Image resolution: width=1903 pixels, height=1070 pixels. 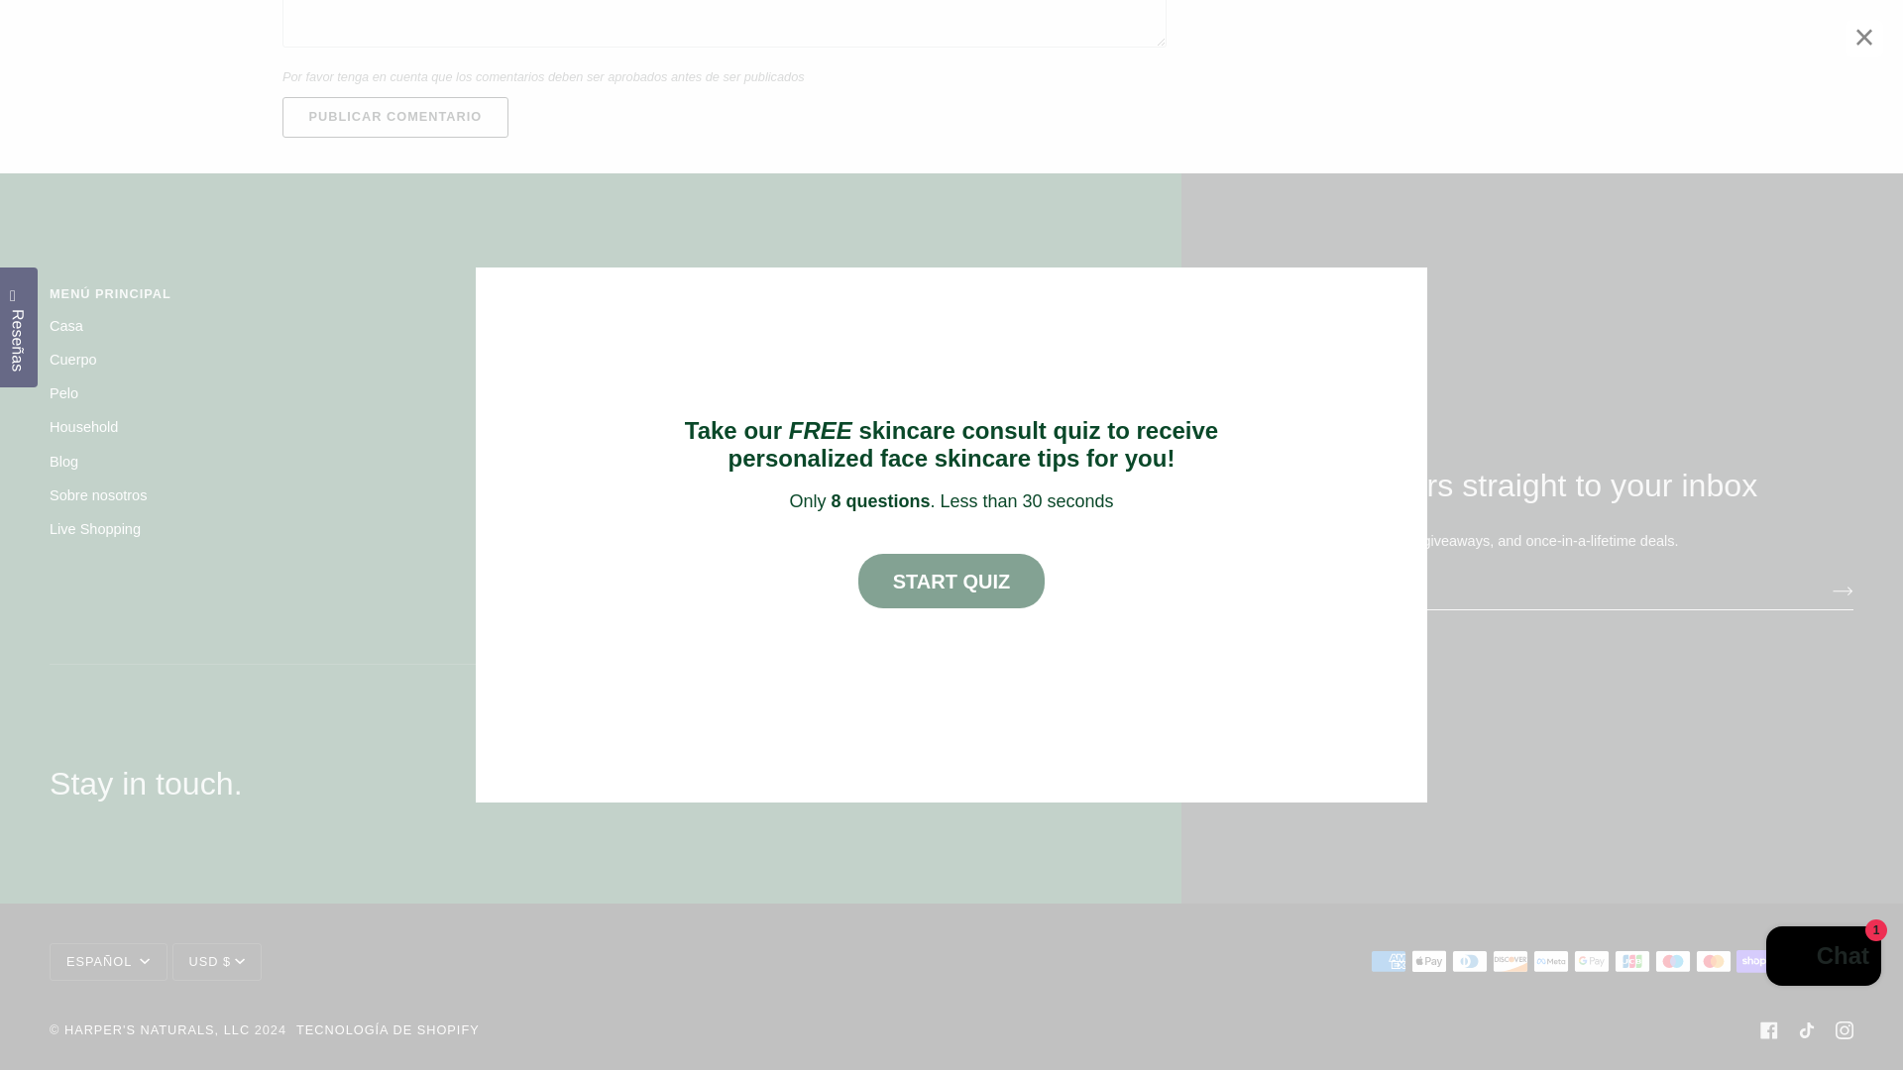 I want to click on JCB, so click(x=1631, y=961).